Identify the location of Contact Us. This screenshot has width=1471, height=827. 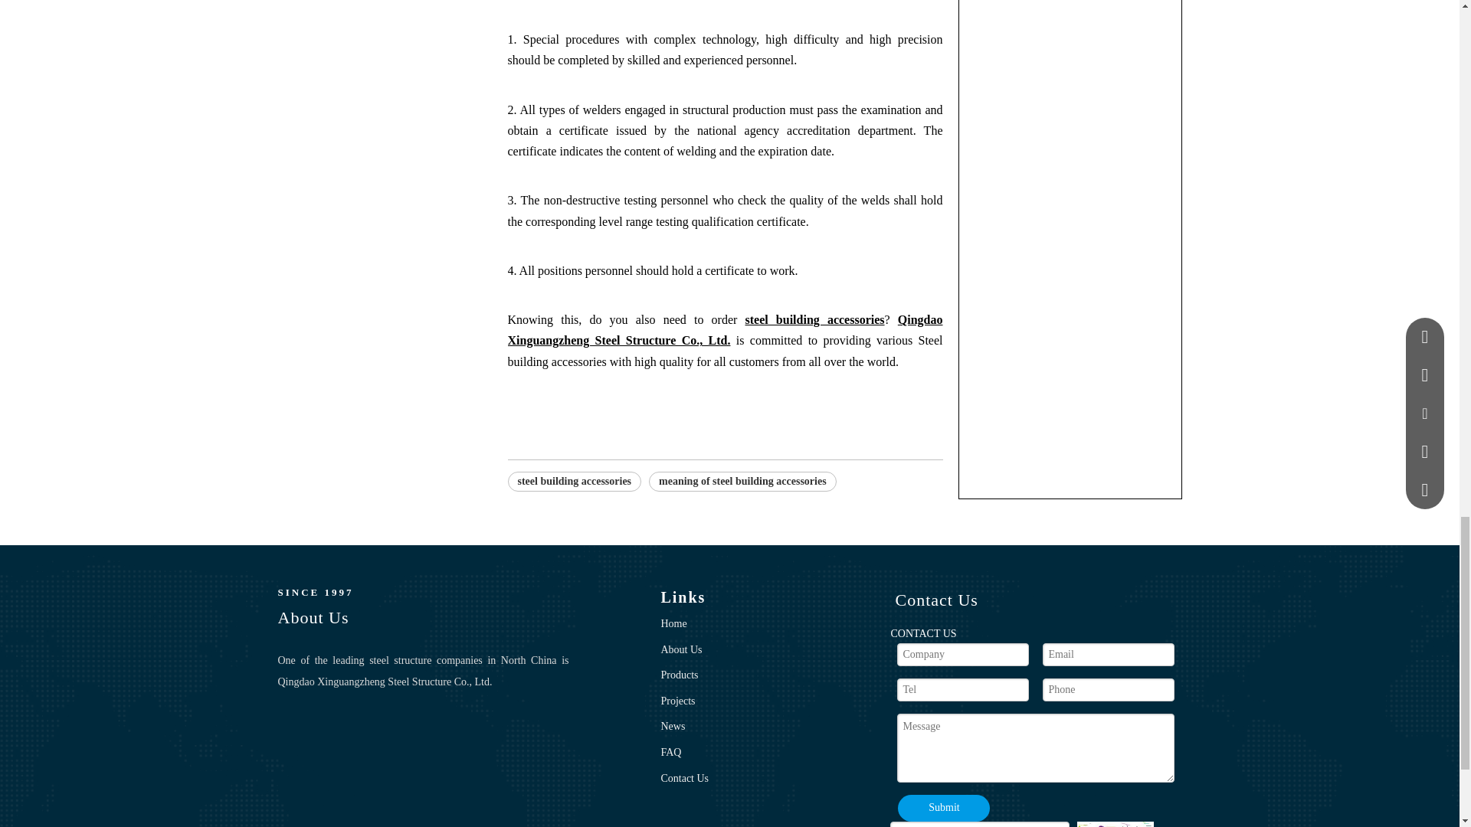
(685, 778).